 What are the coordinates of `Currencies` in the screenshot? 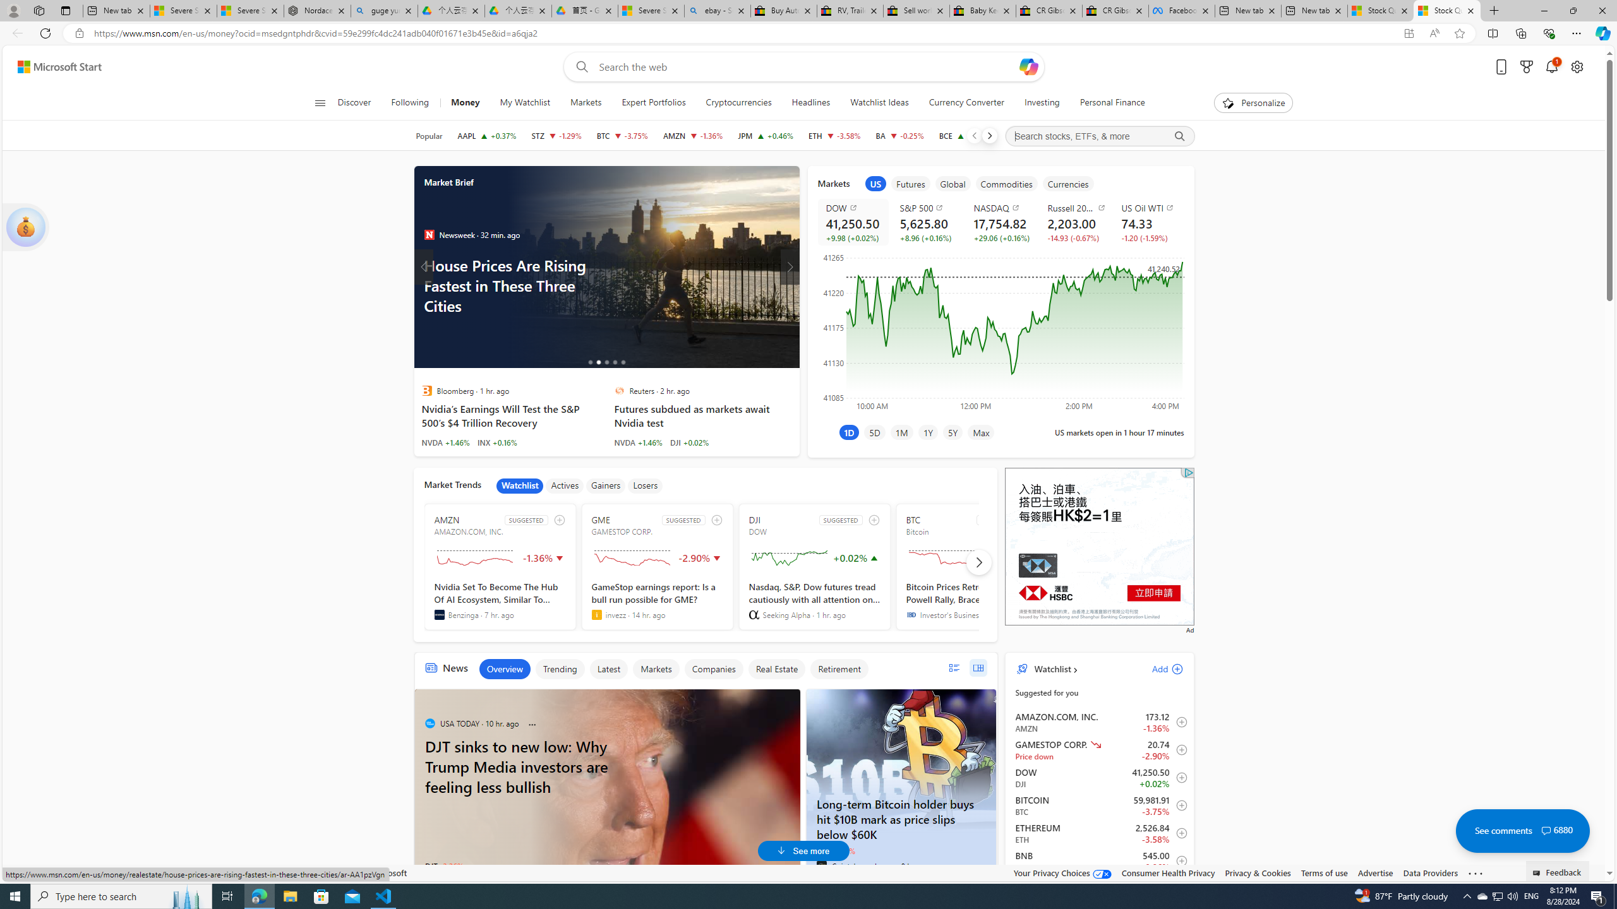 It's located at (1069, 183).